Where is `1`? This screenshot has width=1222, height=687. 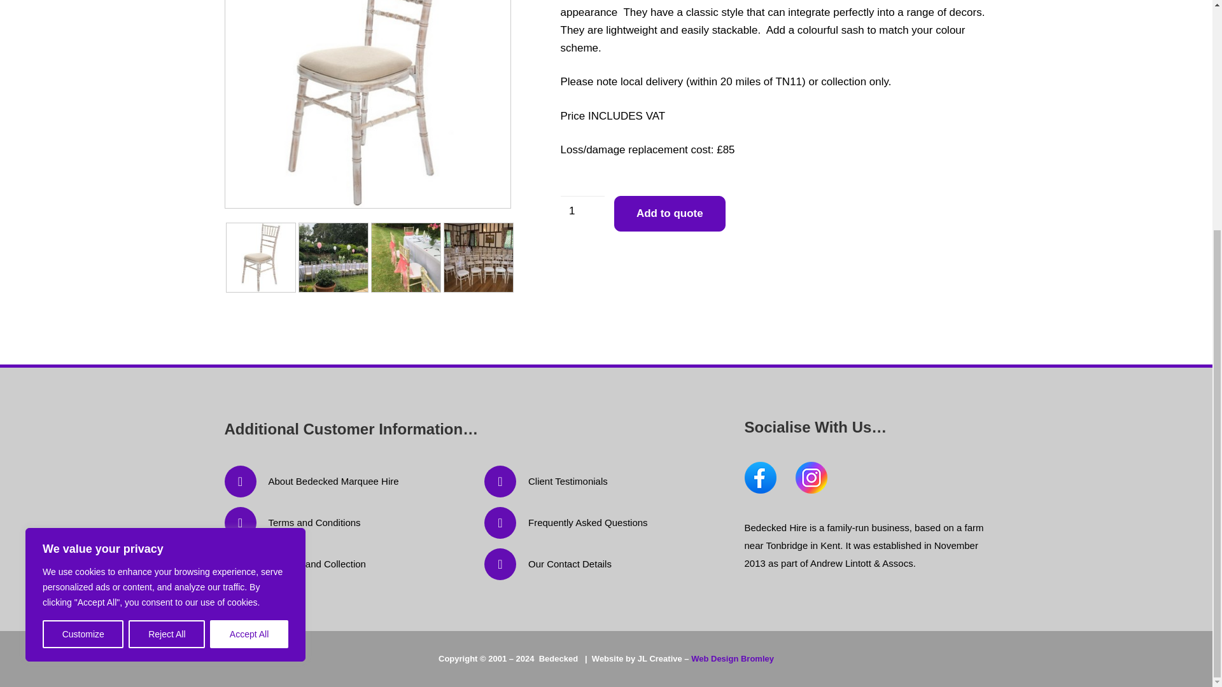 1 is located at coordinates (582, 211).